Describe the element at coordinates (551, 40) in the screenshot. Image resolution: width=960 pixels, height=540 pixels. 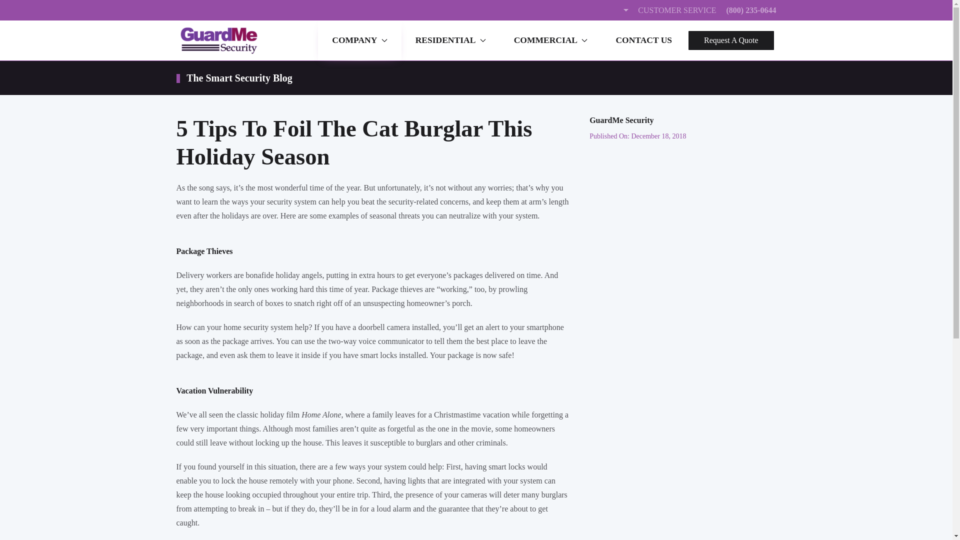
I see `COMMERCIAL` at that location.